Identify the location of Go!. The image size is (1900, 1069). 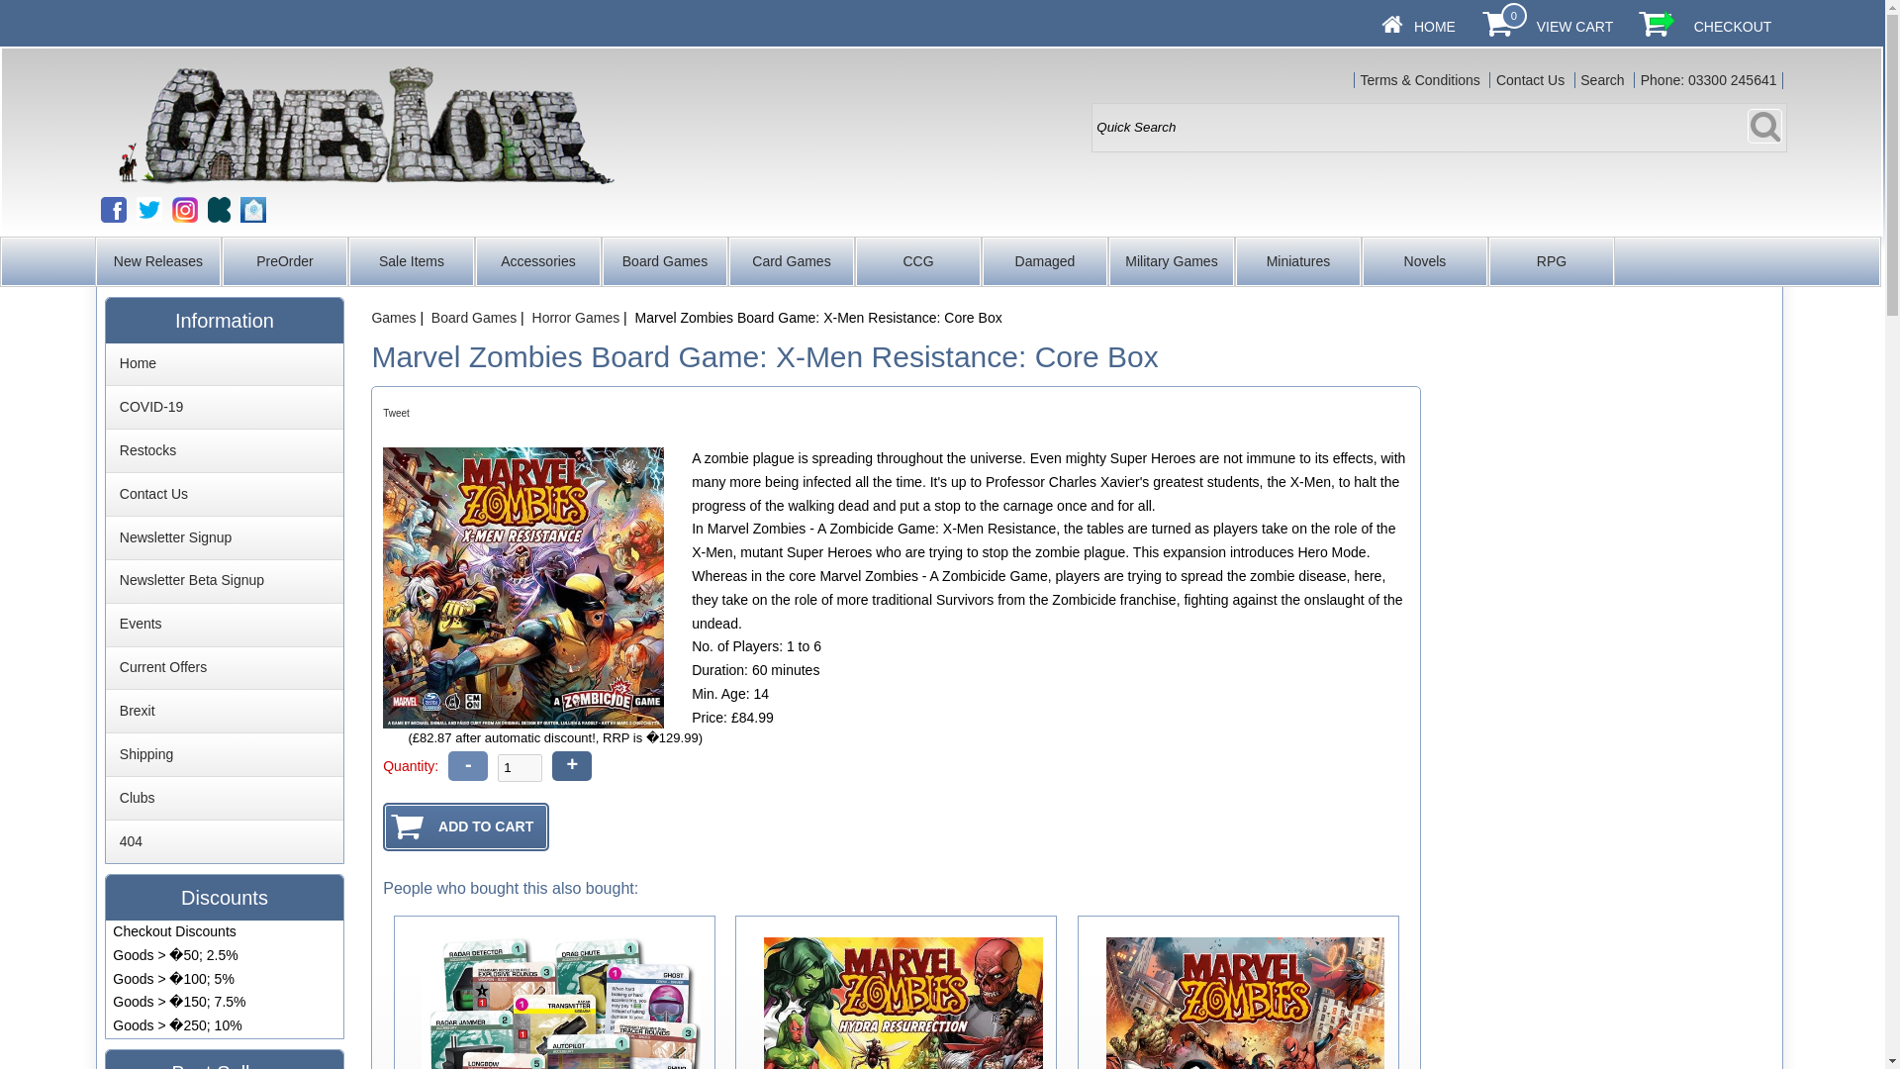
(1764, 126).